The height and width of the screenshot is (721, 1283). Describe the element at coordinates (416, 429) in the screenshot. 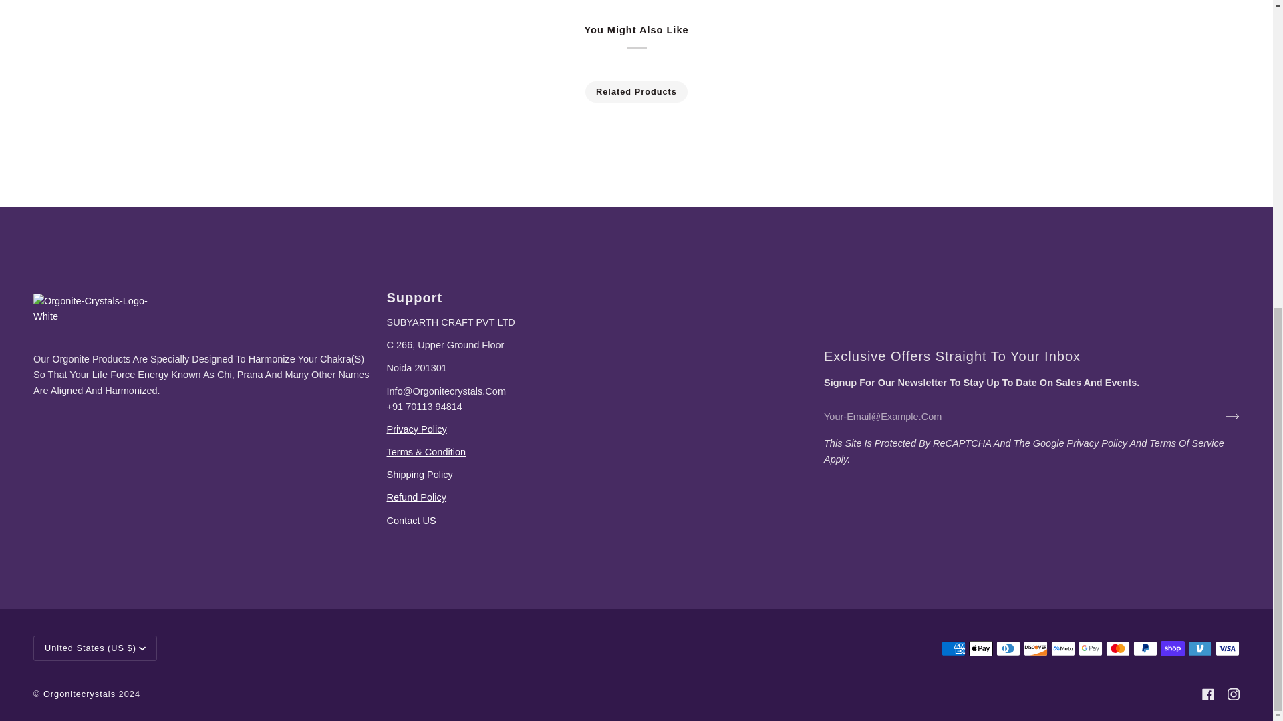

I see `Privacy Policy` at that location.